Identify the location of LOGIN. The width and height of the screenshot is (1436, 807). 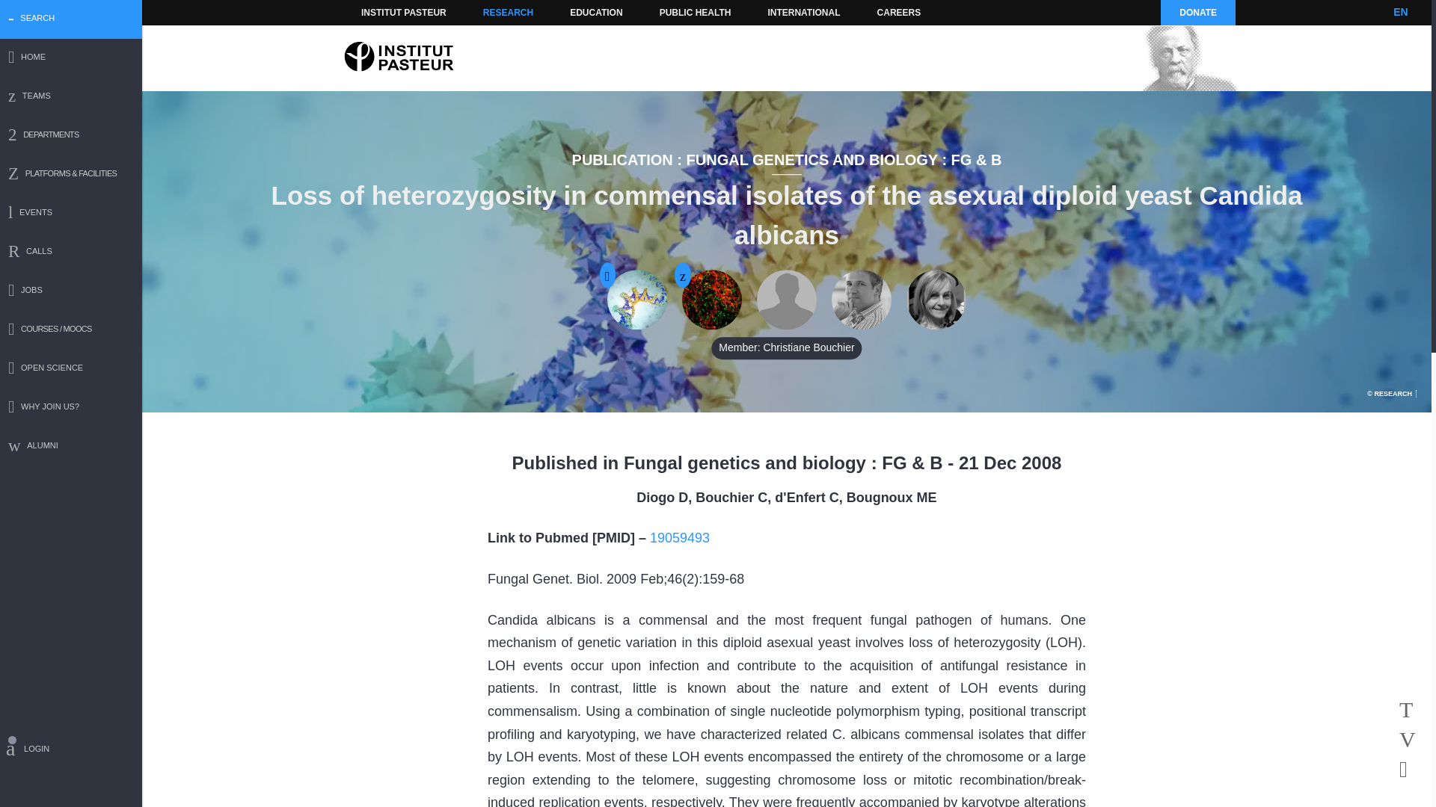
(71, 751).